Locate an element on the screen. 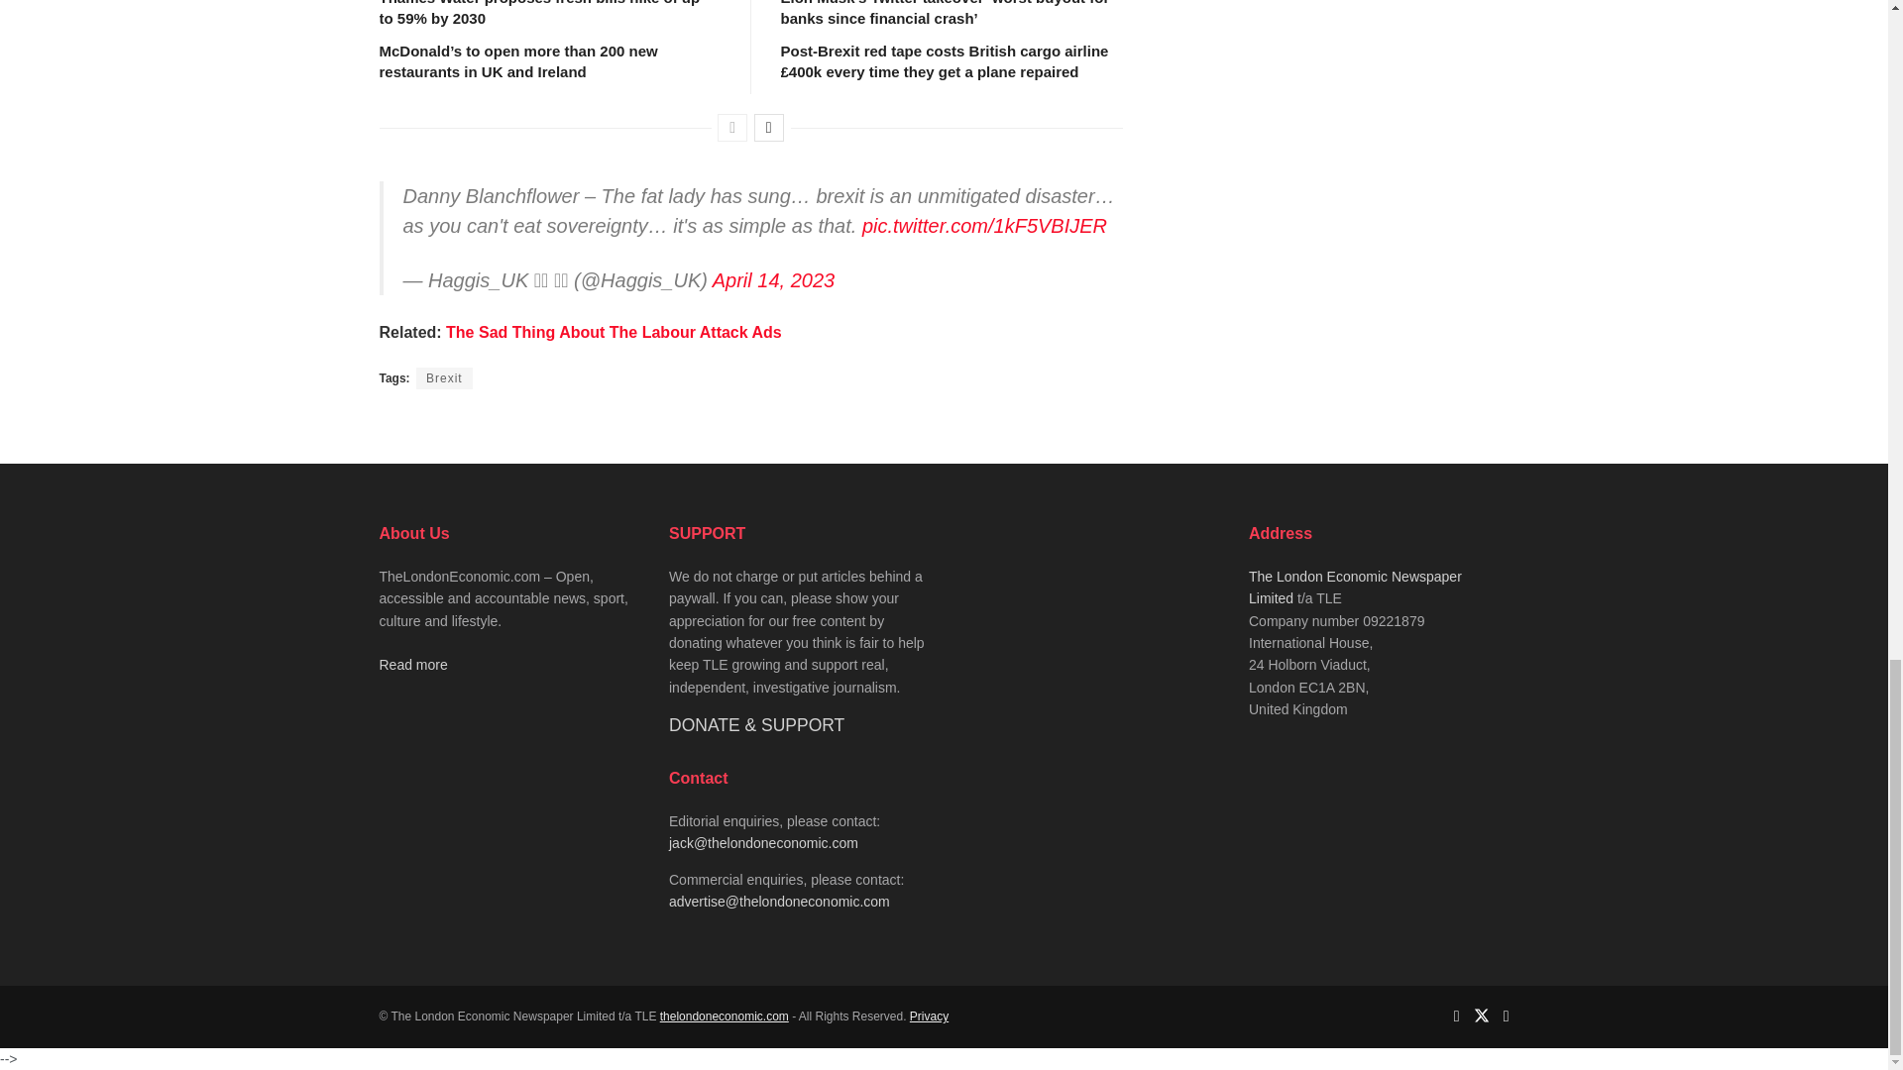  Next is located at coordinates (769, 127).